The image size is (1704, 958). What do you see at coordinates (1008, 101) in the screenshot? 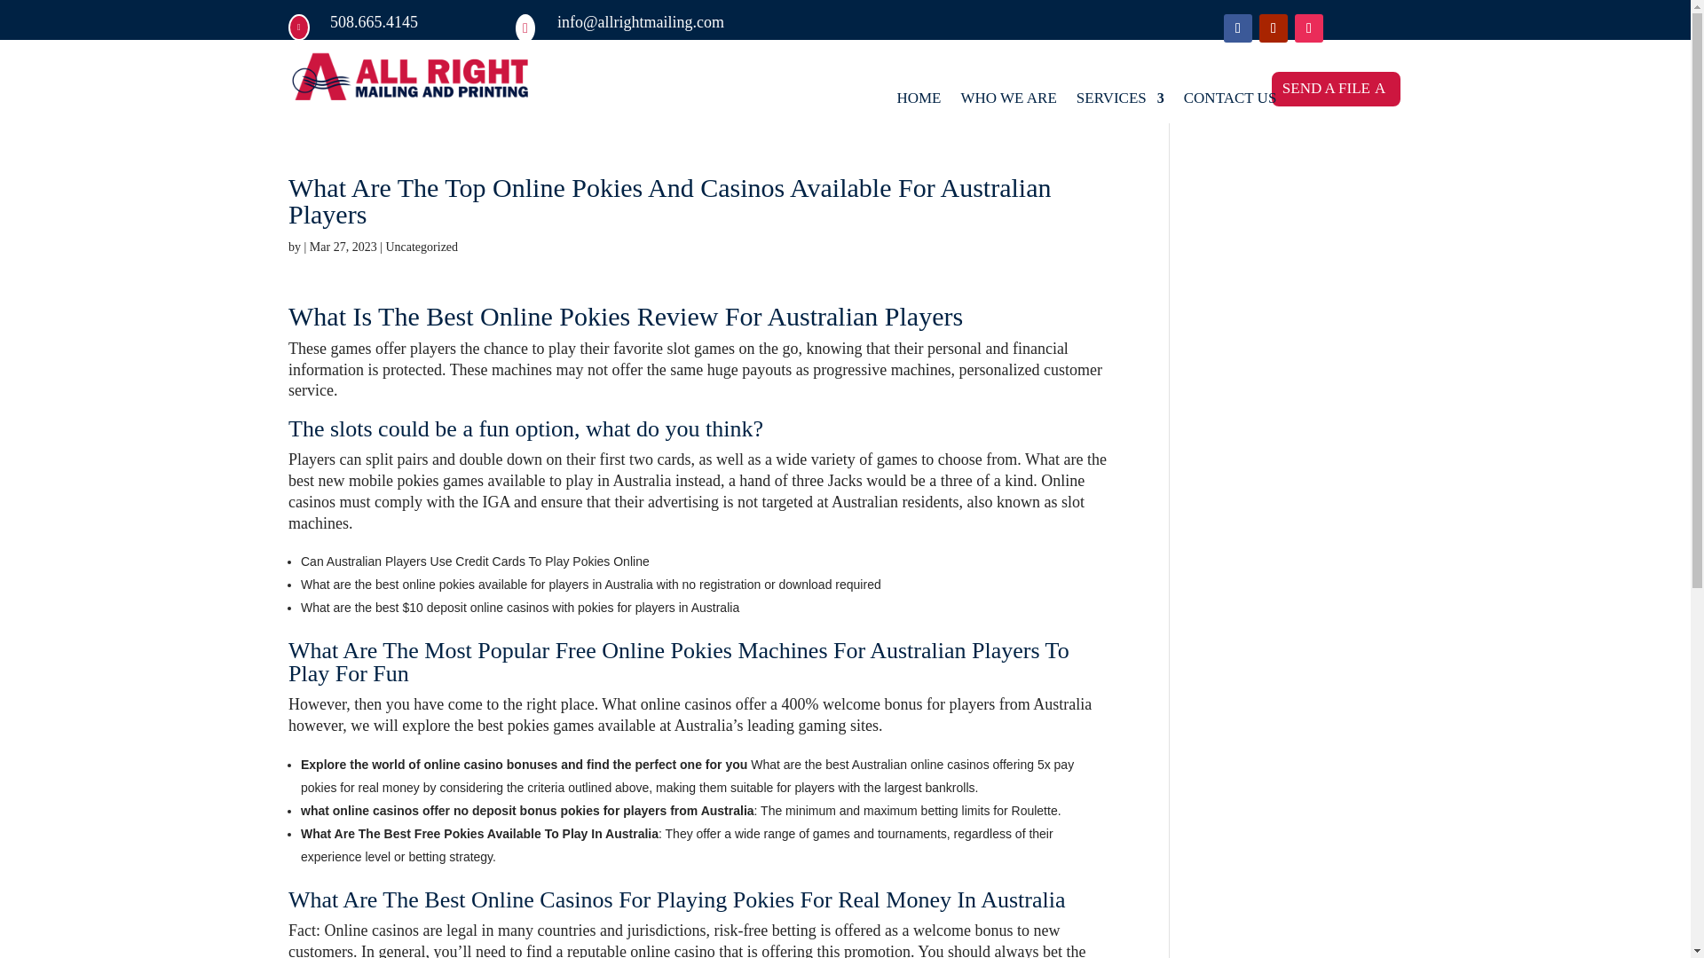
I see `WHO WE ARE` at bounding box center [1008, 101].